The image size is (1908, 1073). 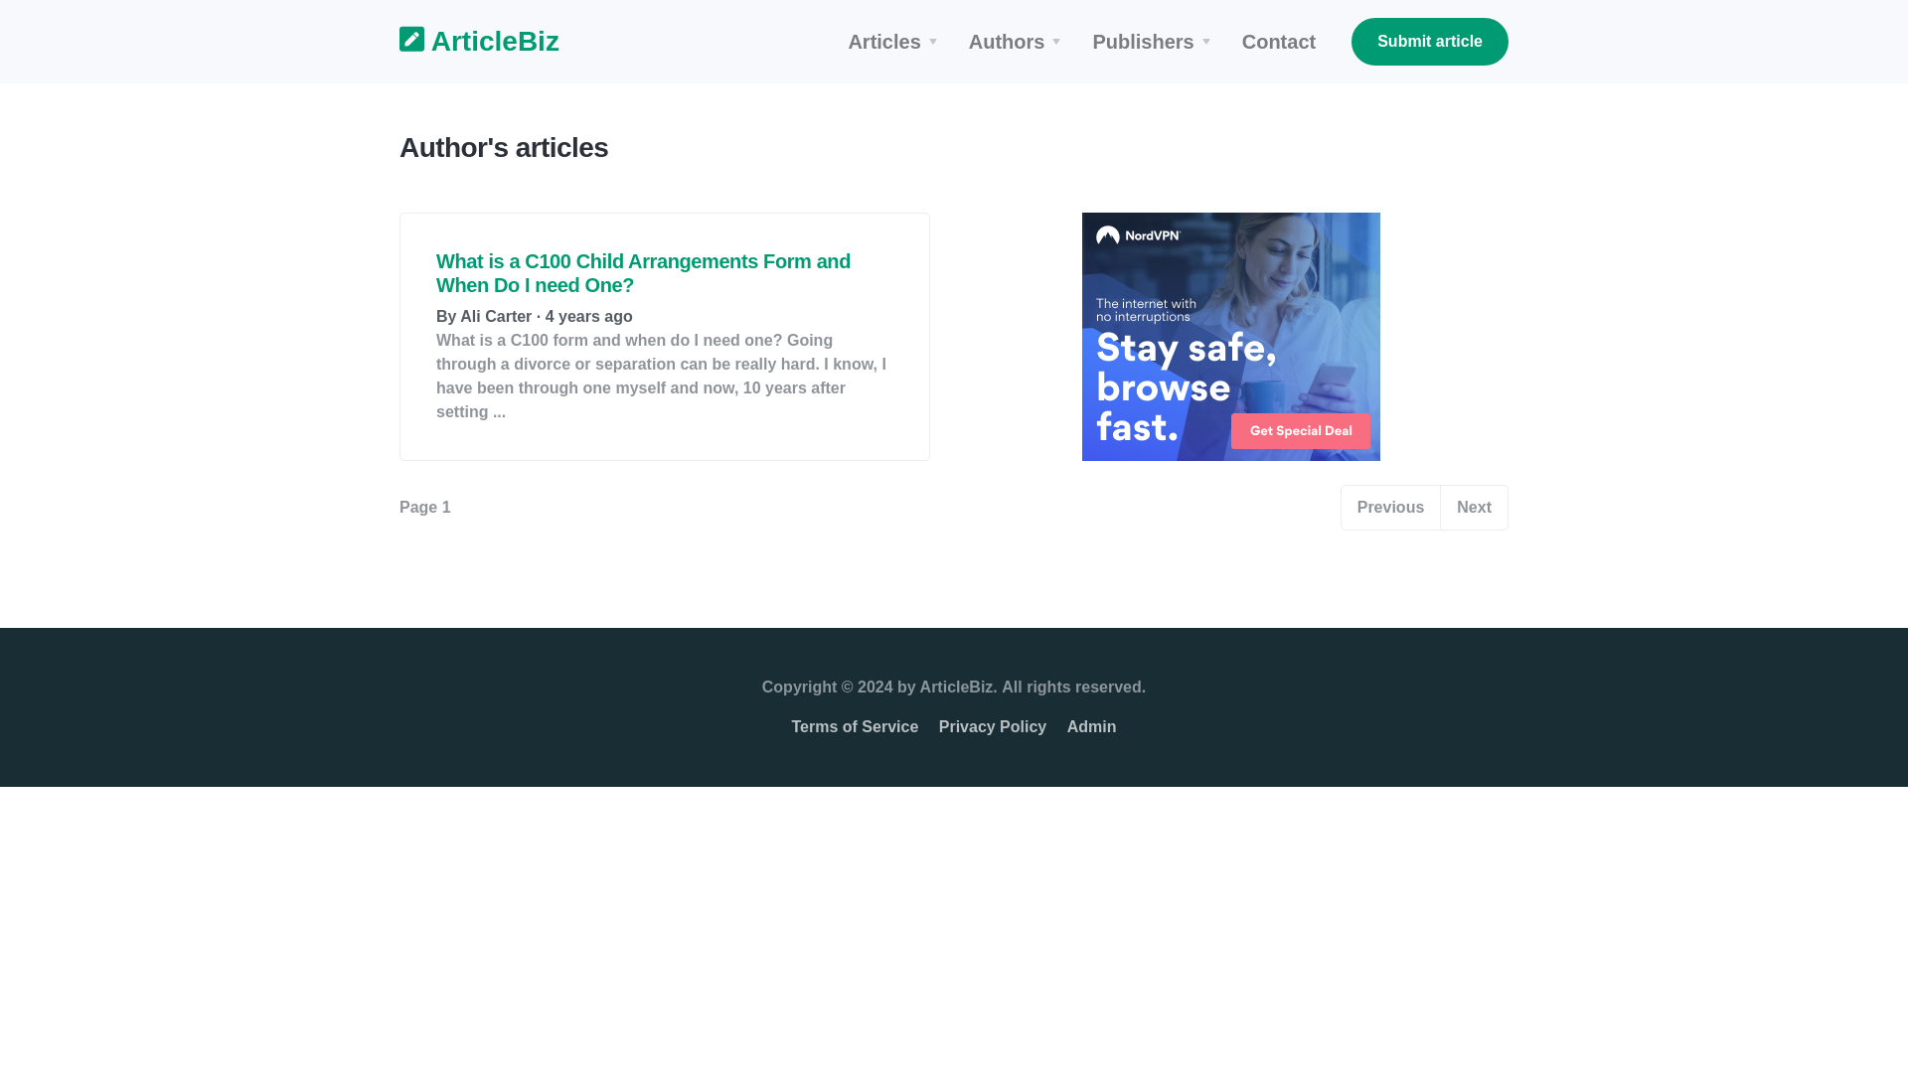 What do you see at coordinates (993, 725) in the screenshot?
I see `Privacy Policy` at bounding box center [993, 725].